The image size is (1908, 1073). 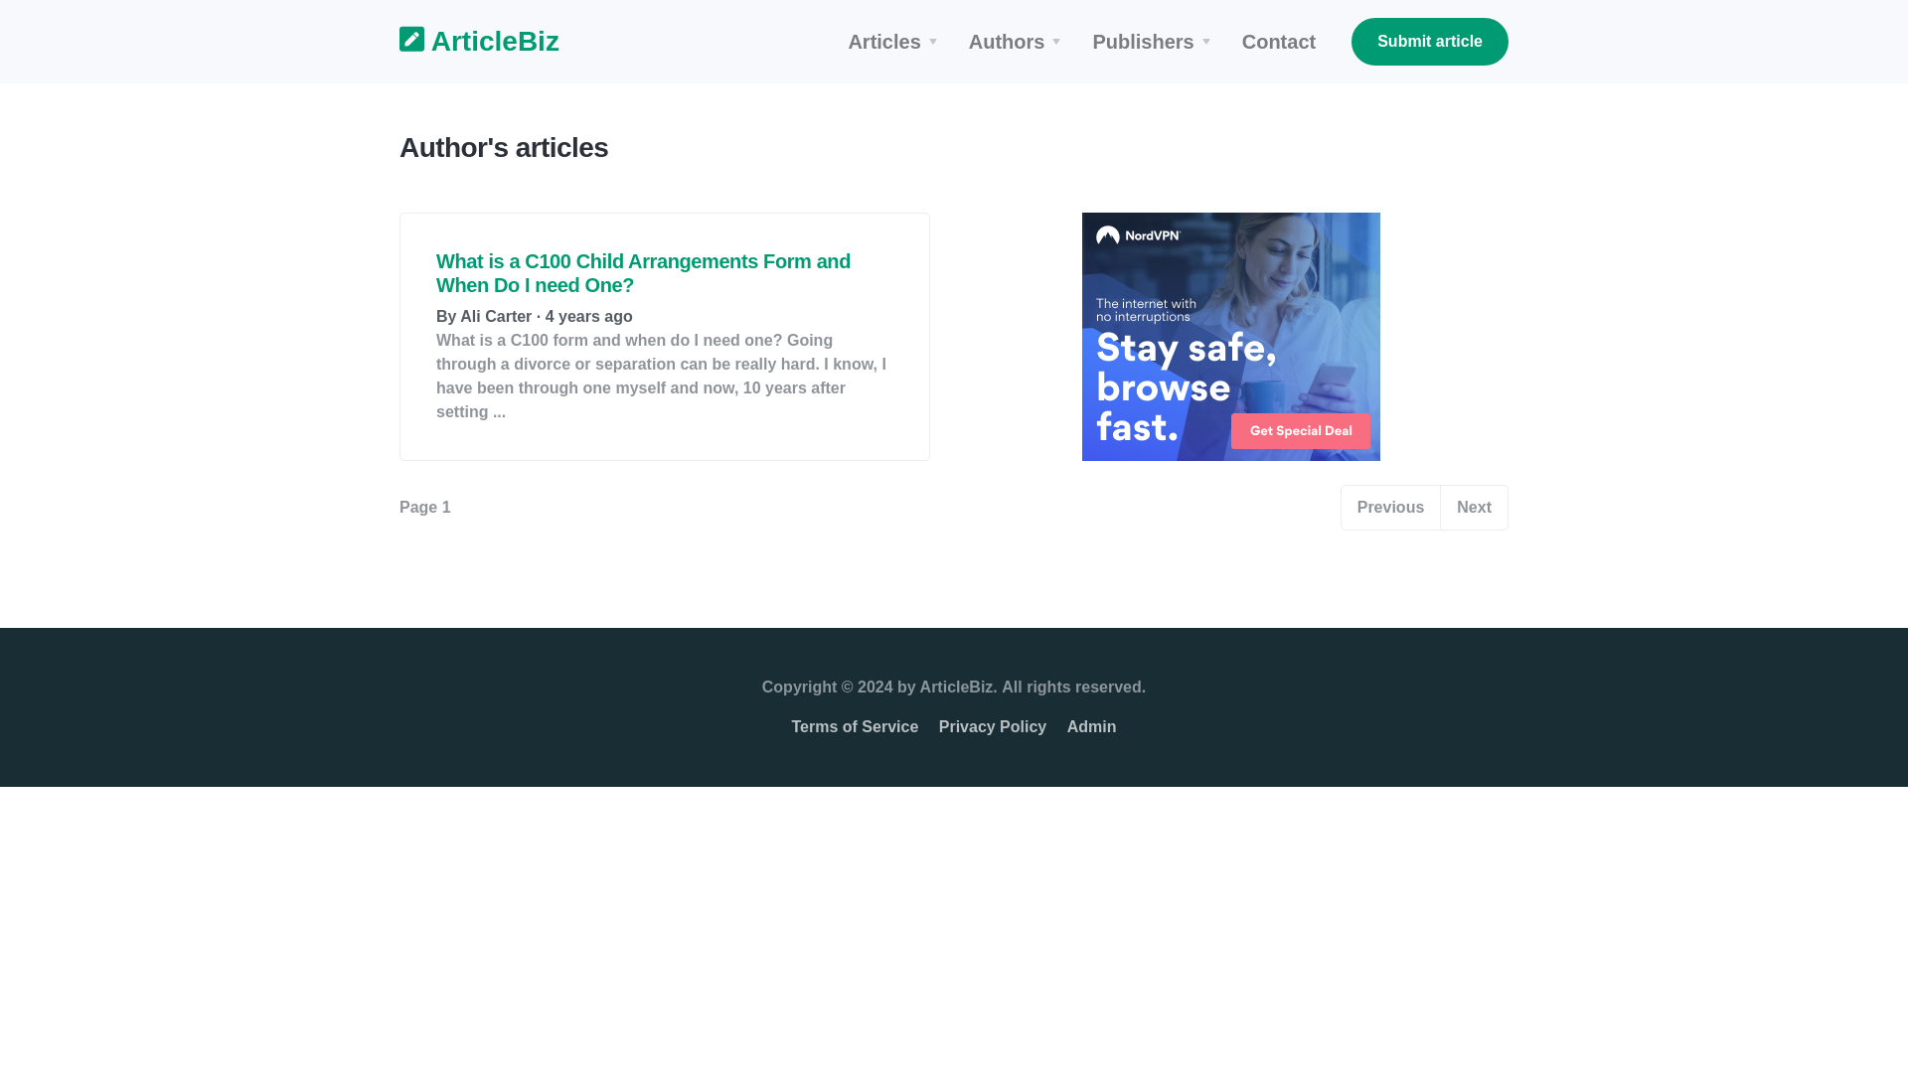 What do you see at coordinates (993, 725) in the screenshot?
I see `Privacy Policy` at bounding box center [993, 725].